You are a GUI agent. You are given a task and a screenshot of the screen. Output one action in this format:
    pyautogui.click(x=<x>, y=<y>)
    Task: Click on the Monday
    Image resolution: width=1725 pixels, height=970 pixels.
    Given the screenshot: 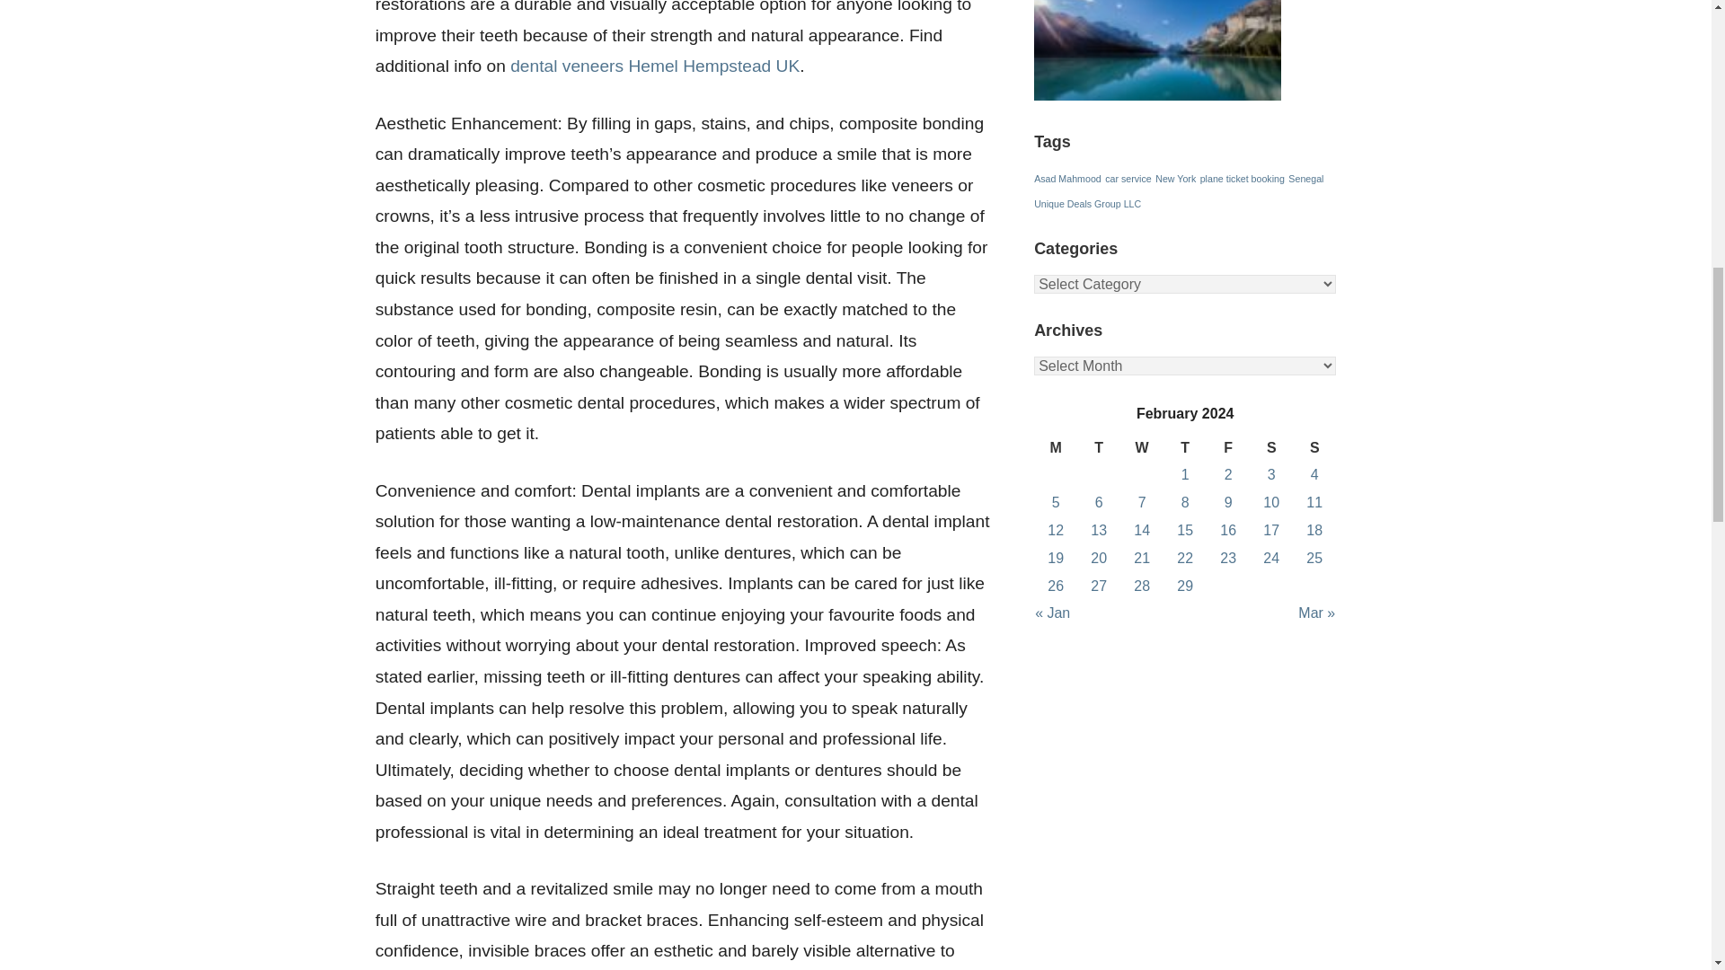 What is the action you would take?
    pyautogui.click(x=1055, y=448)
    